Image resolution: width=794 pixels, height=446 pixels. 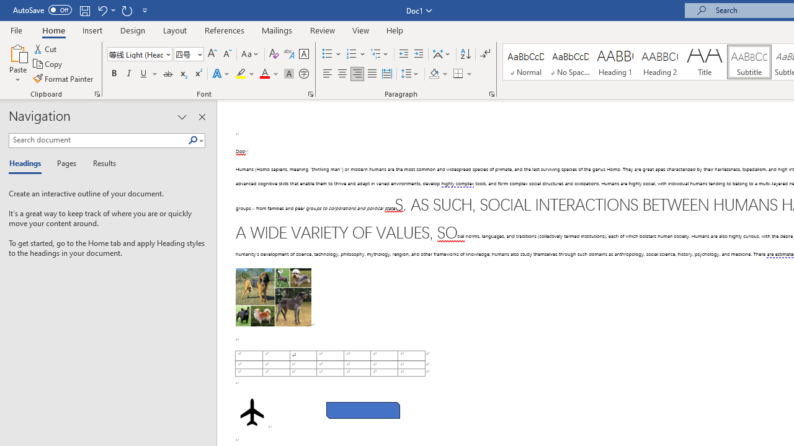 What do you see at coordinates (64, 78) in the screenshot?
I see `Format Painter` at bounding box center [64, 78].